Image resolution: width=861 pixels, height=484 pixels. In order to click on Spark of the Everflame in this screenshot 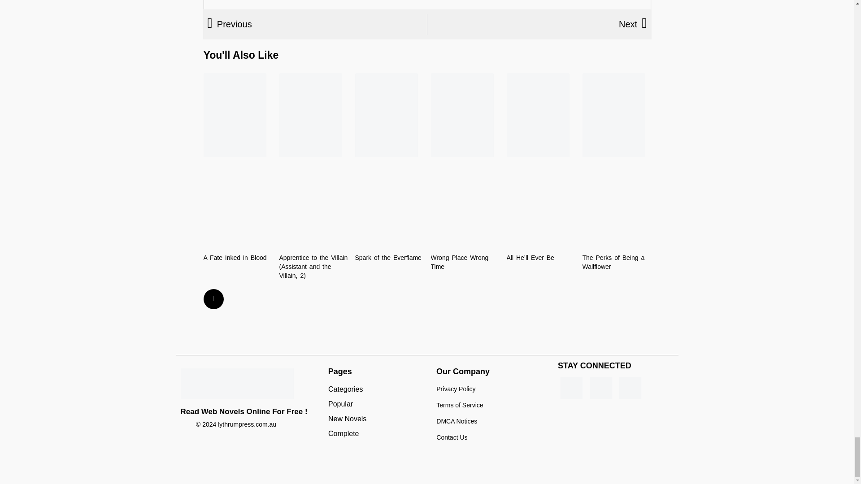, I will do `click(388, 258)`.